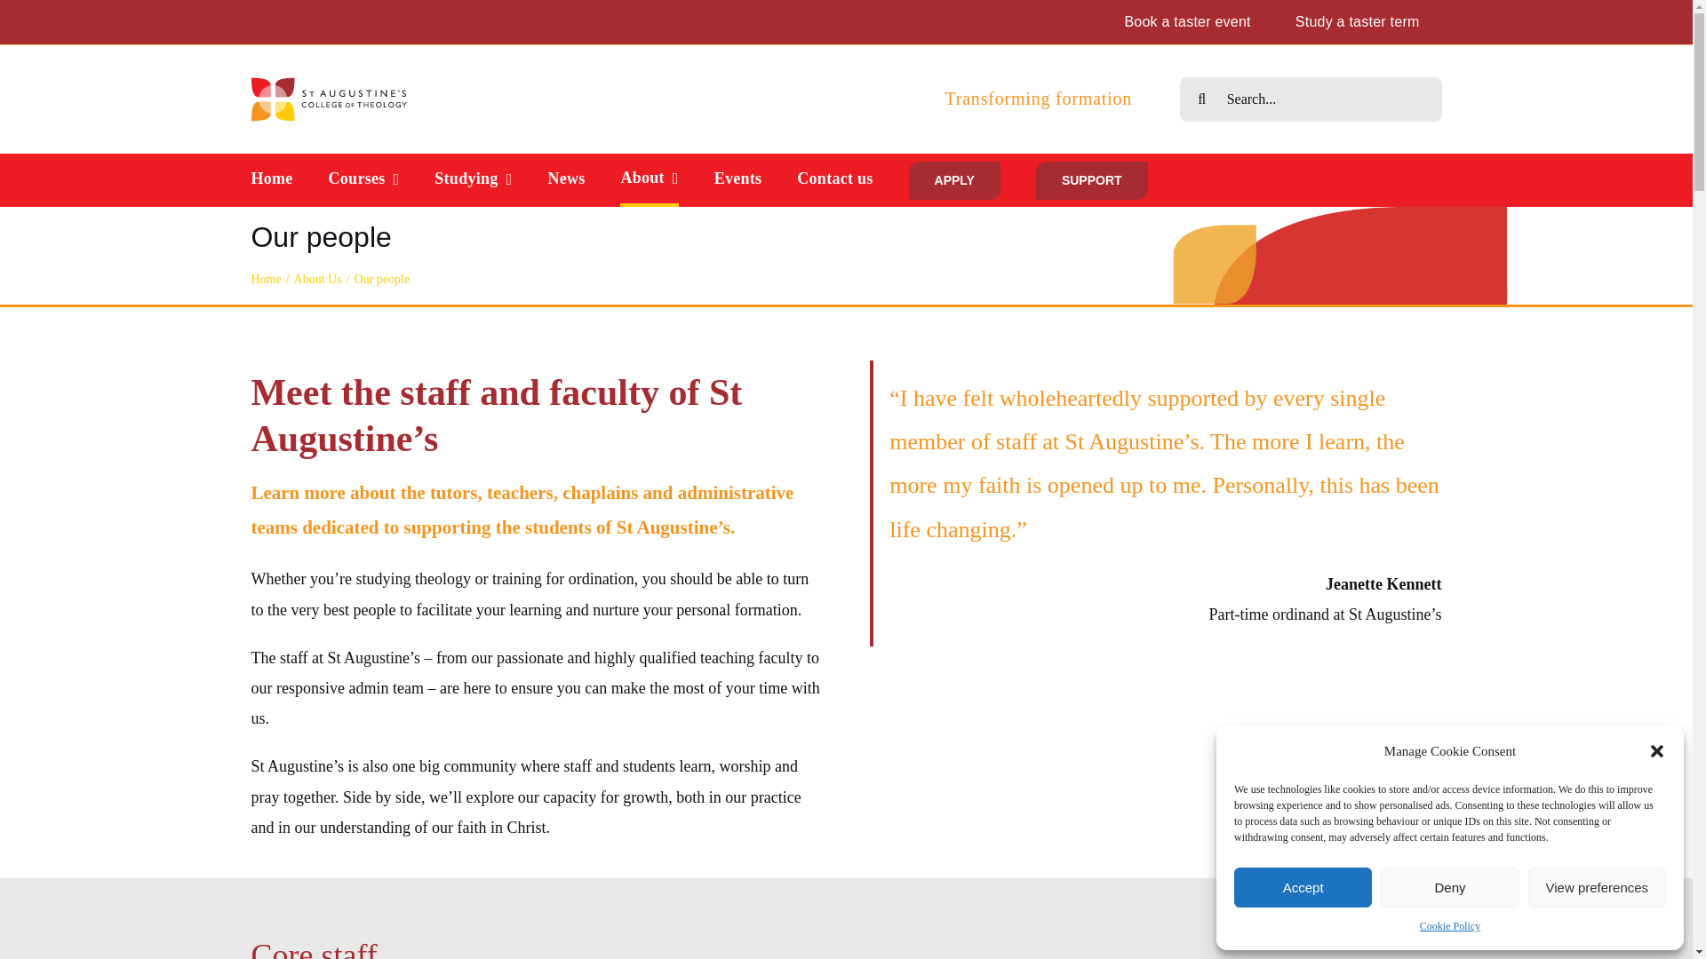 Image resolution: width=1706 pixels, height=959 pixels. I want to click on Cookie Policy, so click(1450, 927).